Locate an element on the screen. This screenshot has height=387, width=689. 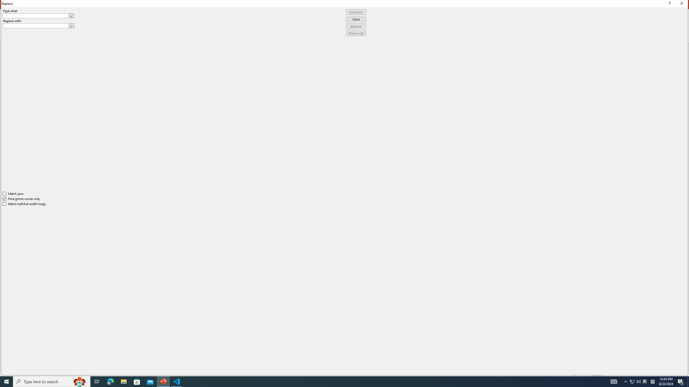
Replace is located at coordinates (356, 26).